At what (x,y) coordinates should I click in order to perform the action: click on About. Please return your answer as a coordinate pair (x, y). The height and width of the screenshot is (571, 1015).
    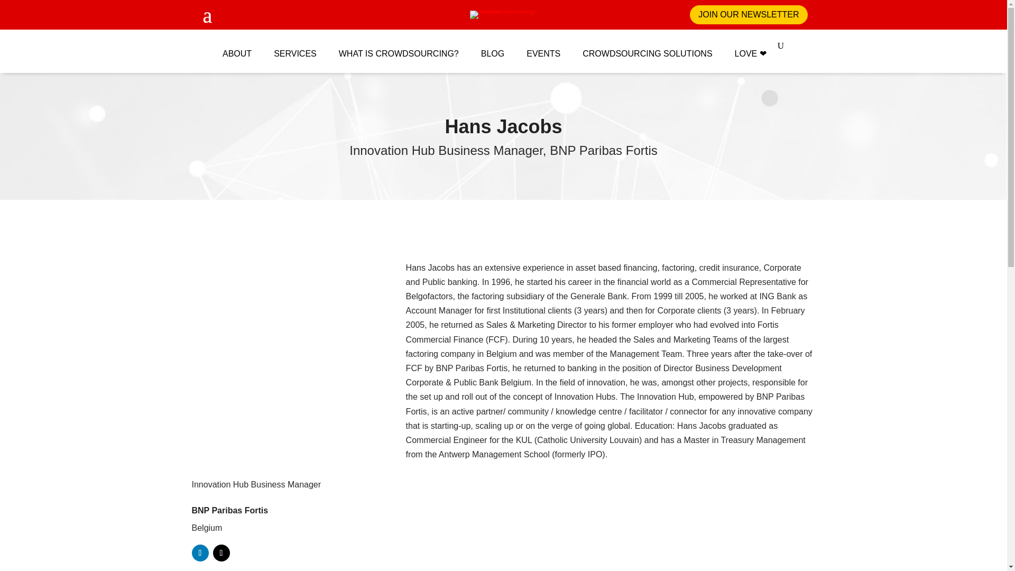
    Looking at the image, I should click on (237, 48).